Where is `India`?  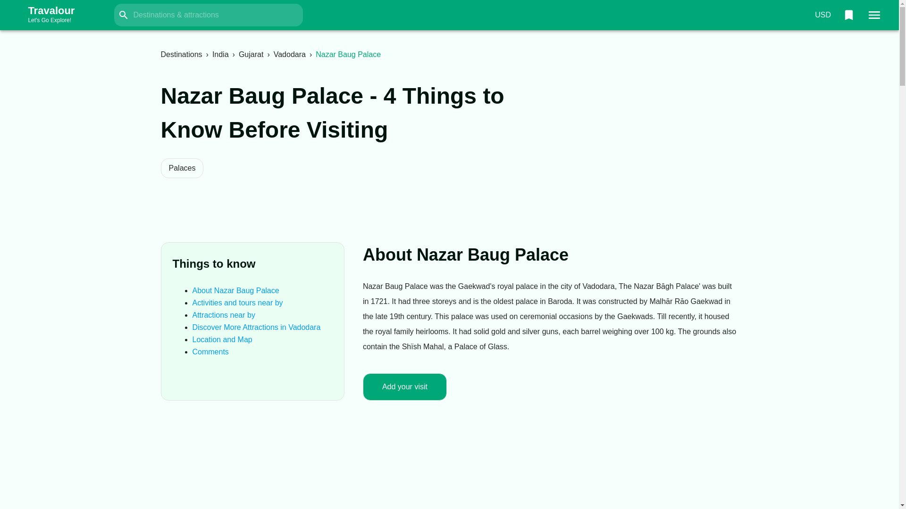 India is located at coordinates (251, 54).